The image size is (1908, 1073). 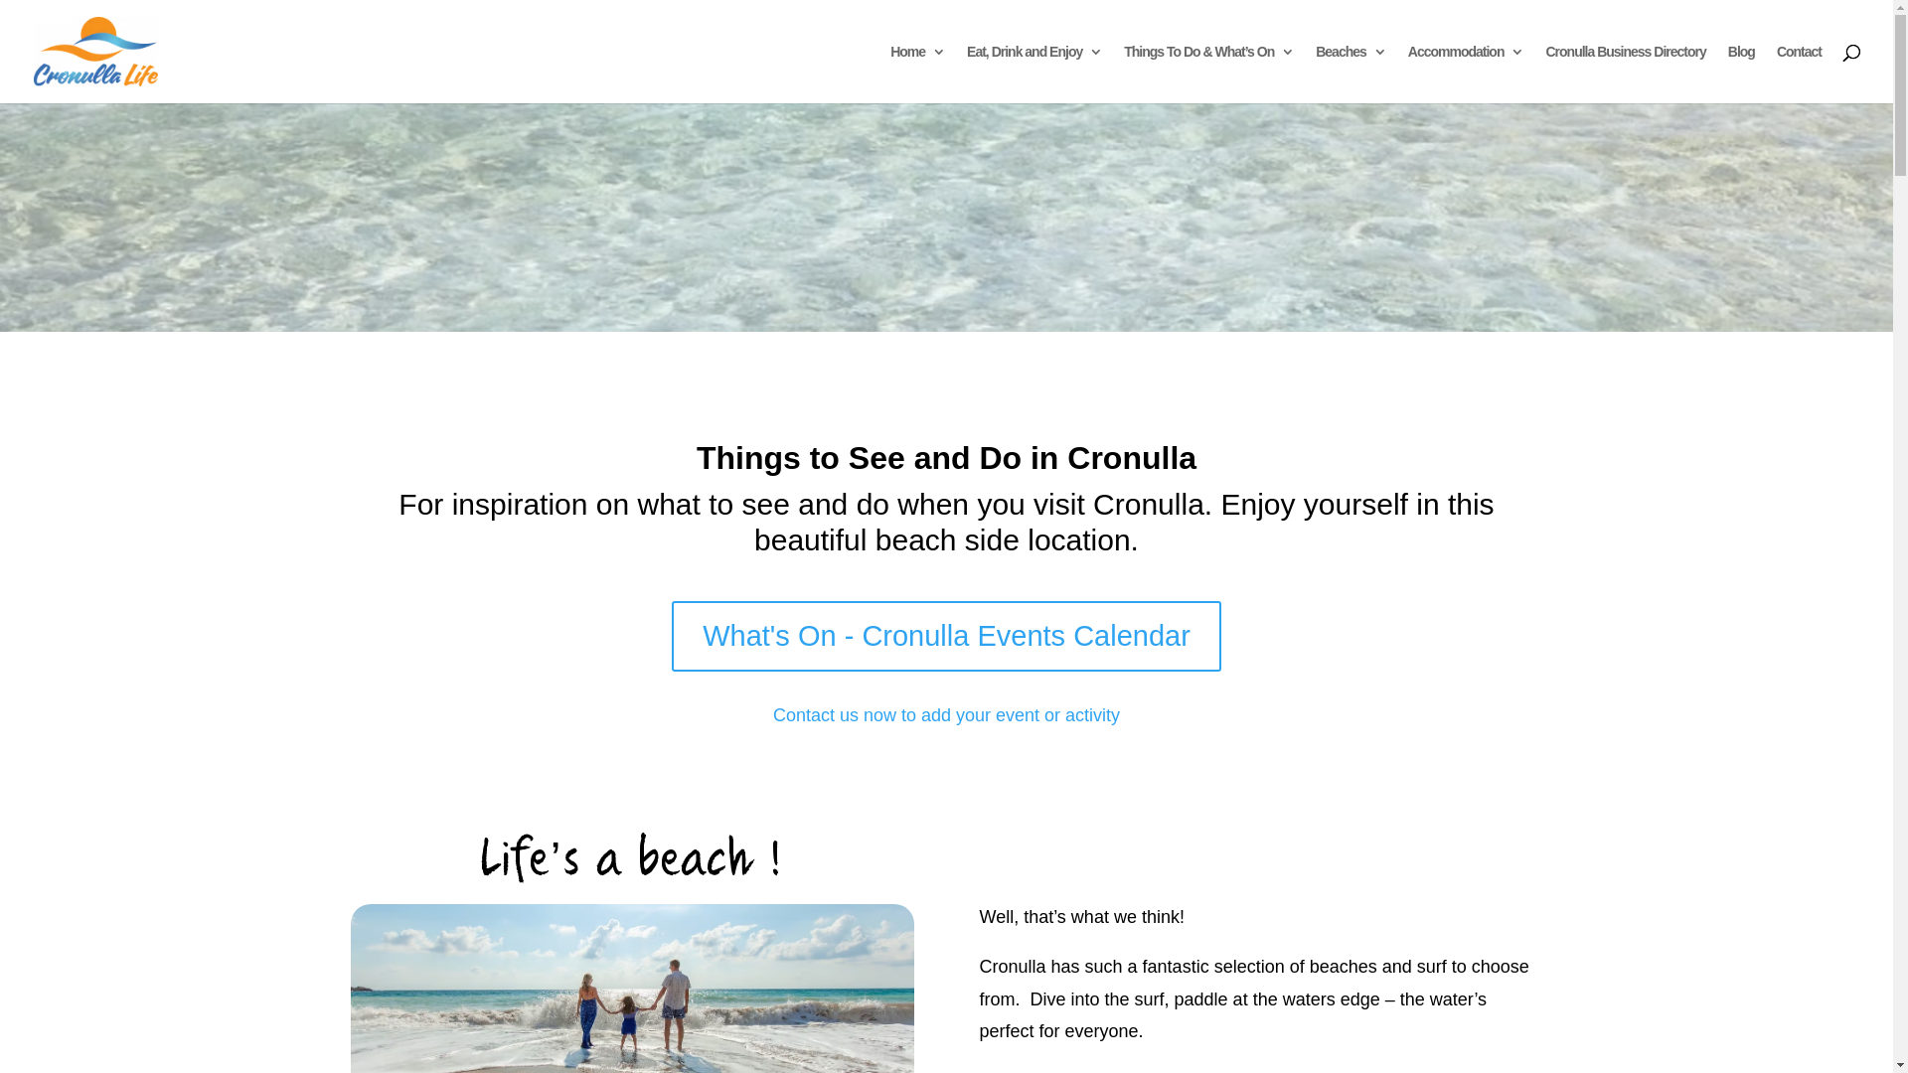 What do you see at coordinates (918, 74) in the screenshot?
I see `Home` at bounding box center [918, 74].